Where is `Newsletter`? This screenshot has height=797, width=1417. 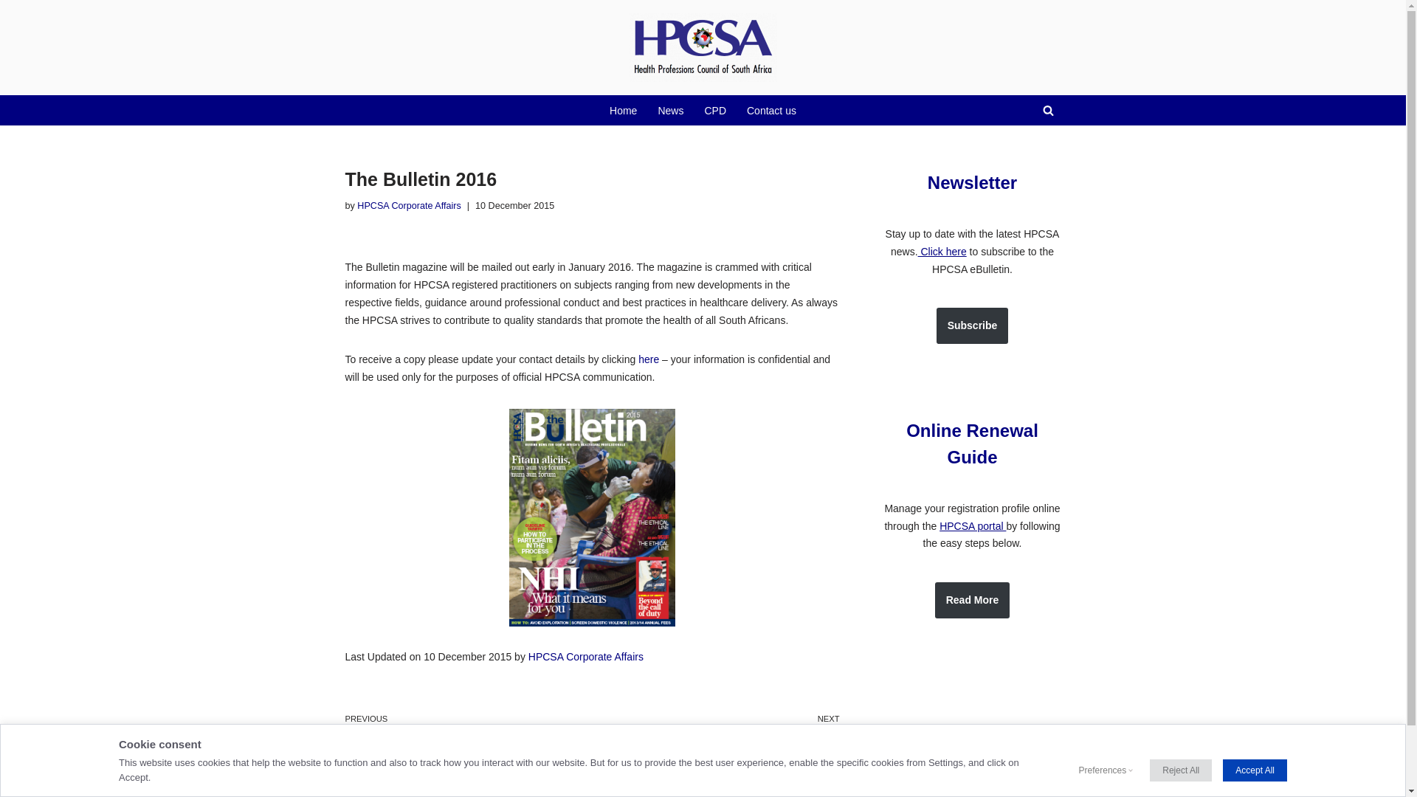
Newsletter is located at coordinates (1103, 770).